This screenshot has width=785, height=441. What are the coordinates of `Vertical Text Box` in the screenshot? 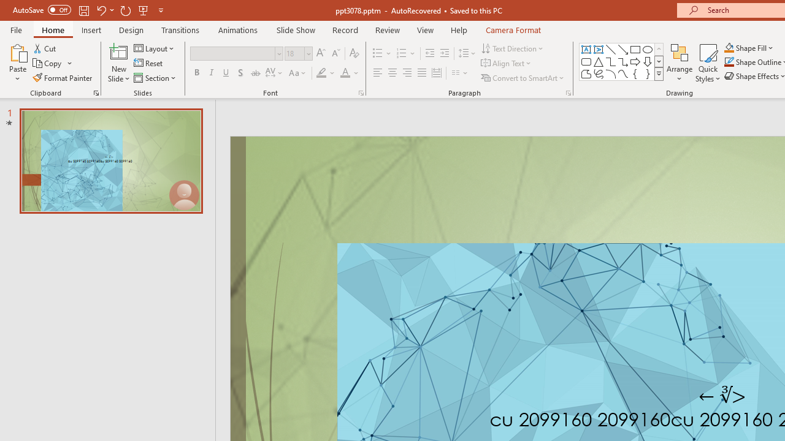 It's located at (599, 49).